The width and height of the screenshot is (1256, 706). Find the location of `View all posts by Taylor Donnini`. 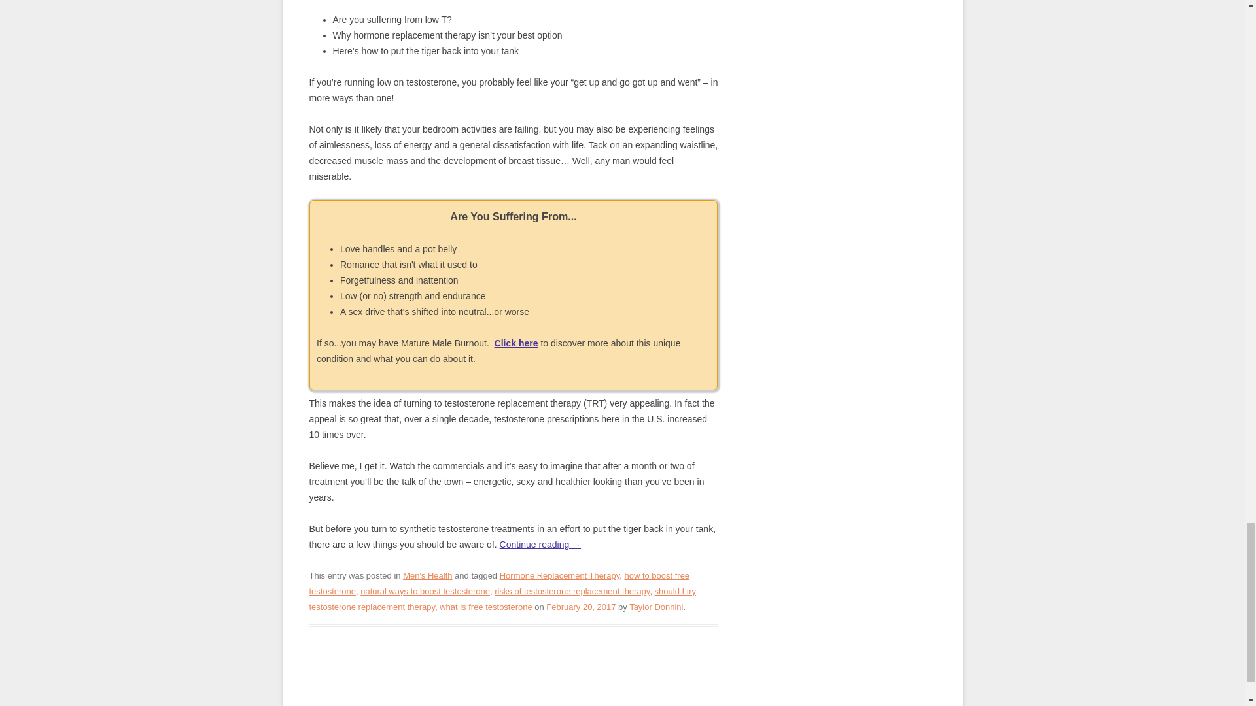

View all posts by Taylor Donnini is located at coordinates (655, 607).